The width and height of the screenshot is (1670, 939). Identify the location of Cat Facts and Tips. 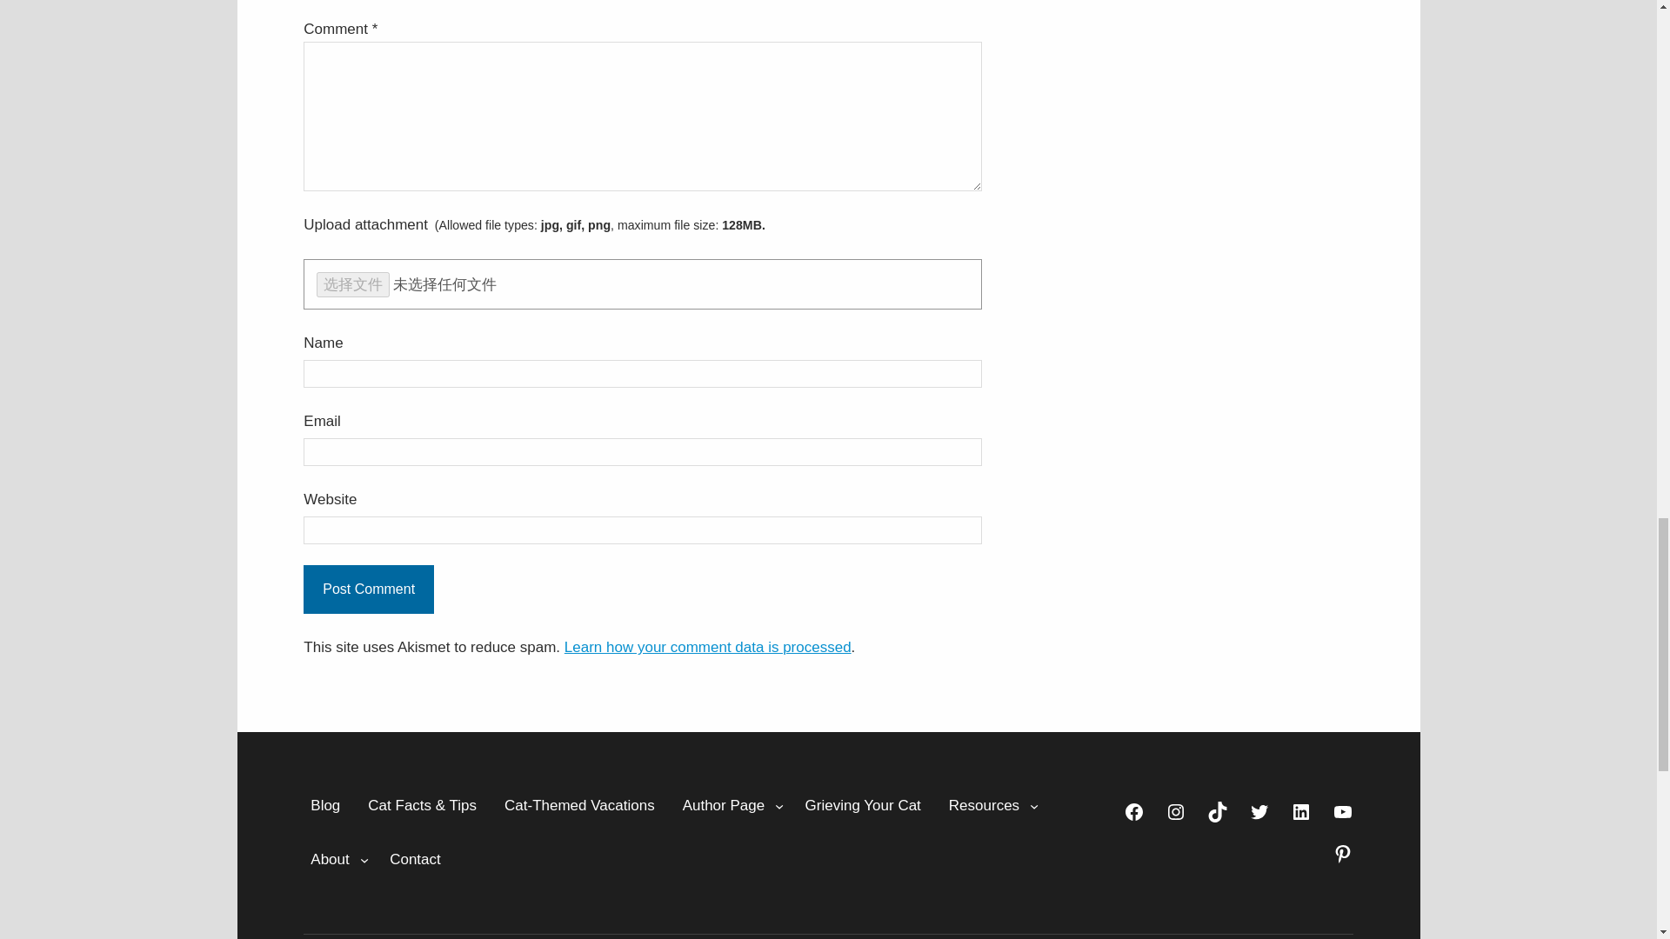
(422, 805).